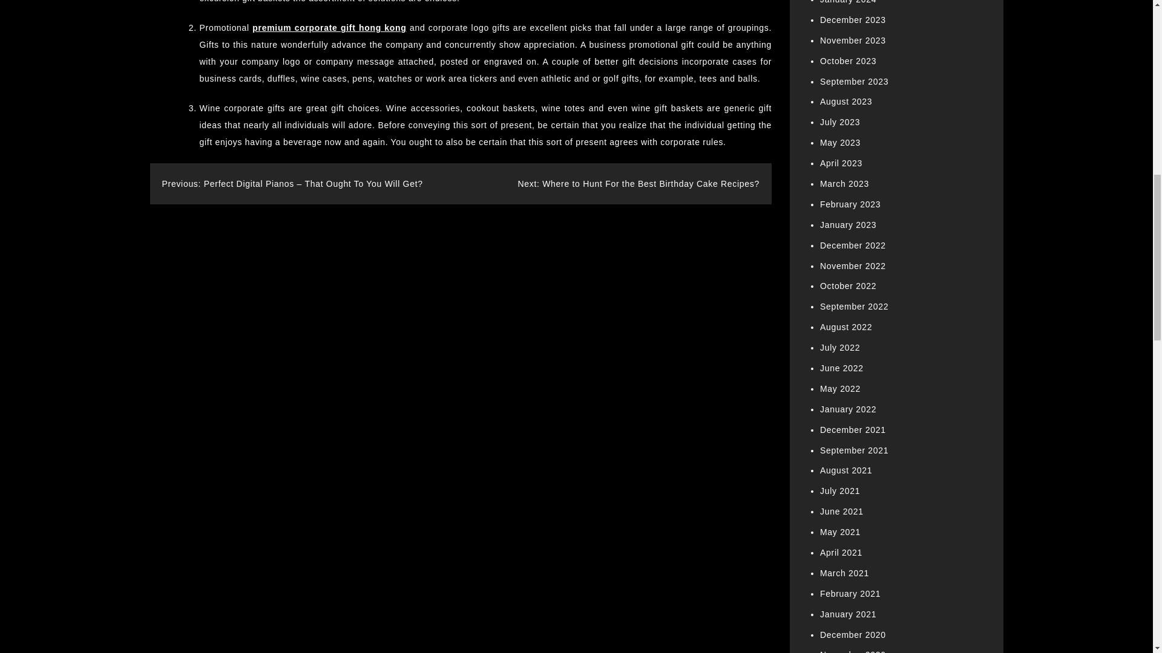 This screenshot has height=653, width=1162. Describe the element at coordinates (840, 122) in the screenshot. I see `July 2023` at that location.